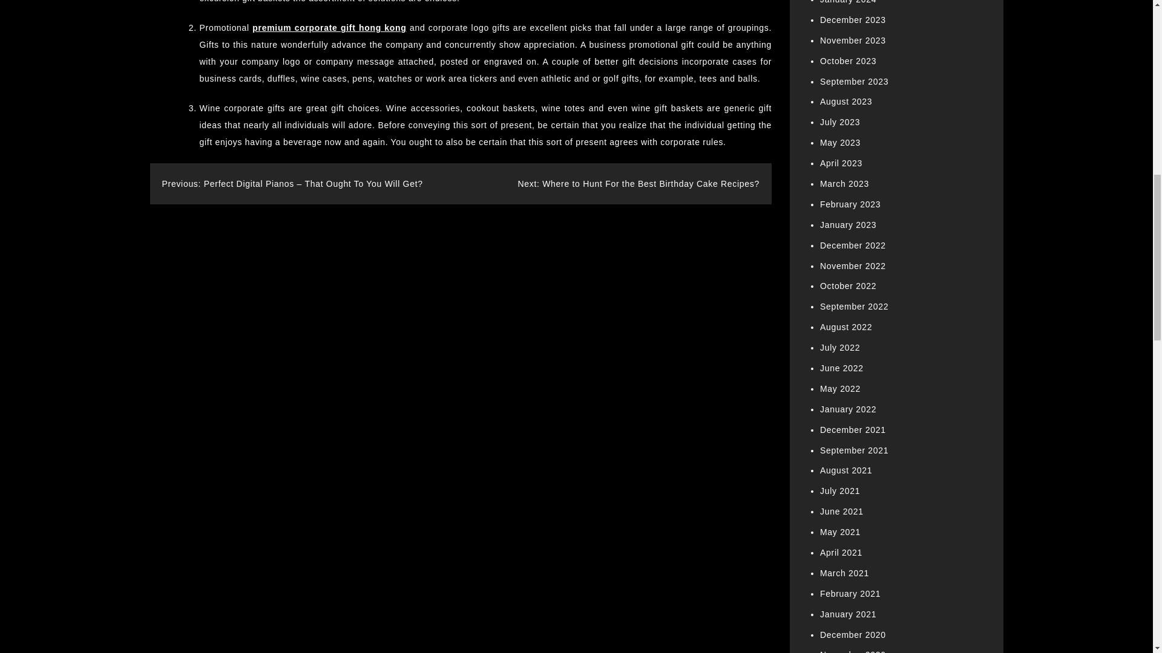 This screenshot has height=653, width=1162. Describe the element at coordinates (840, 122) in the screenshot. I see `July 2023` at that location.